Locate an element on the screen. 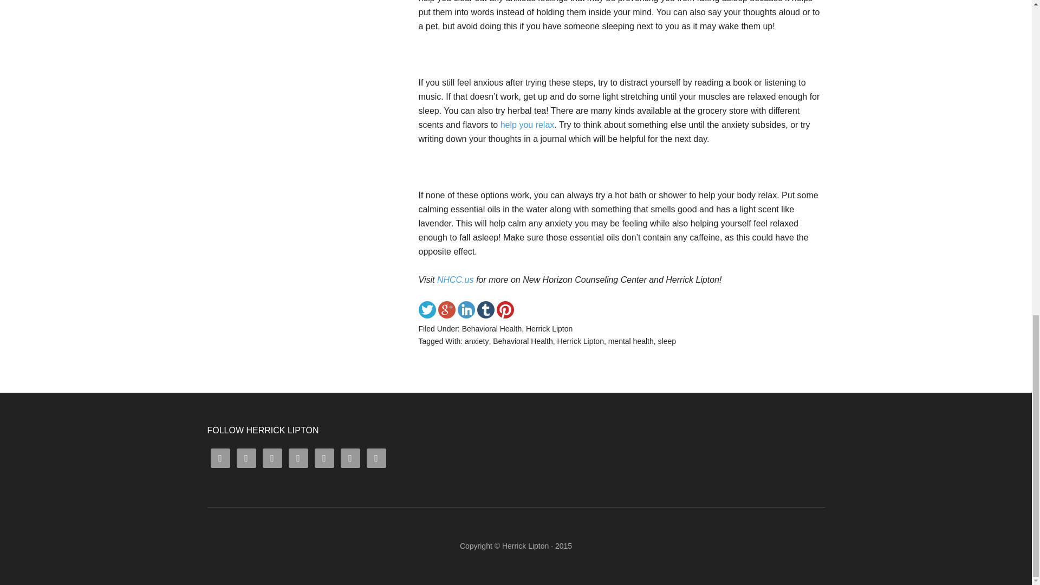 This screenshot has height=585, width=1040. NHCC.us is located at coordinates (455, 279).